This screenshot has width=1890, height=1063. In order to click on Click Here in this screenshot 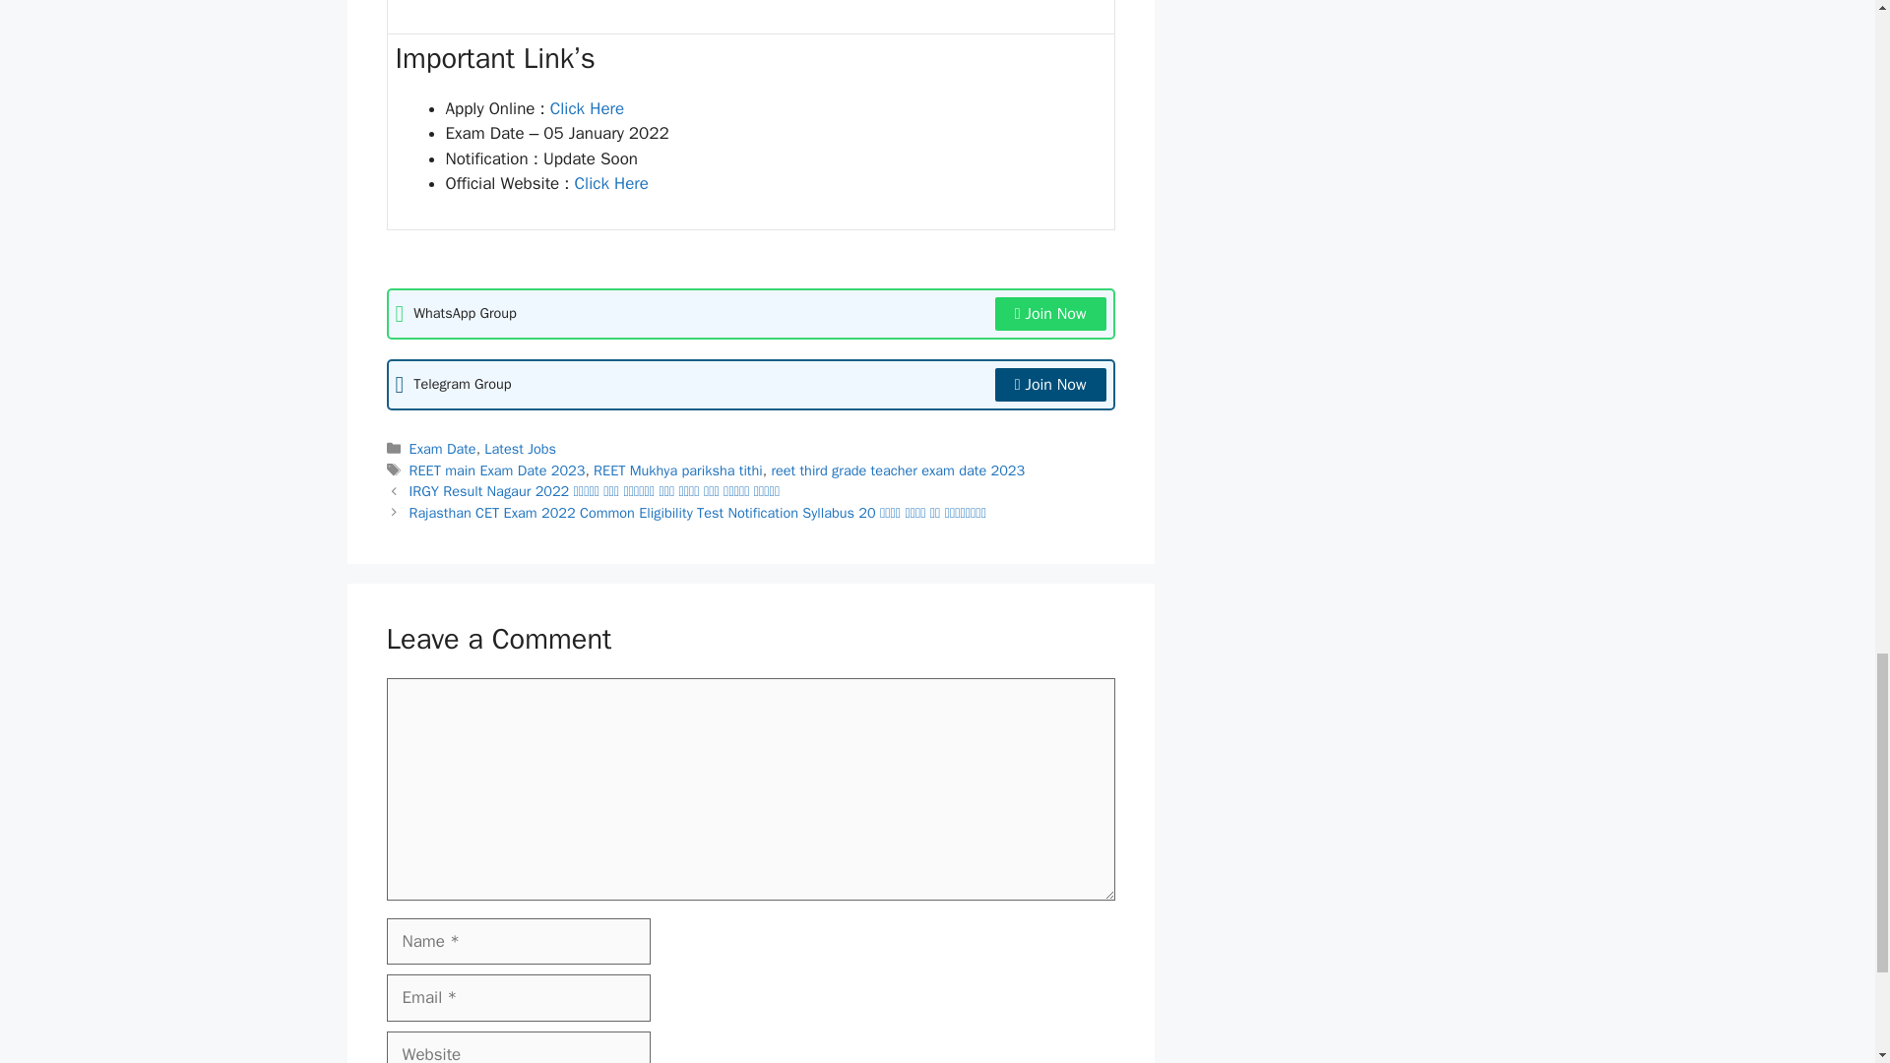, I will do `click(587, 108)`.